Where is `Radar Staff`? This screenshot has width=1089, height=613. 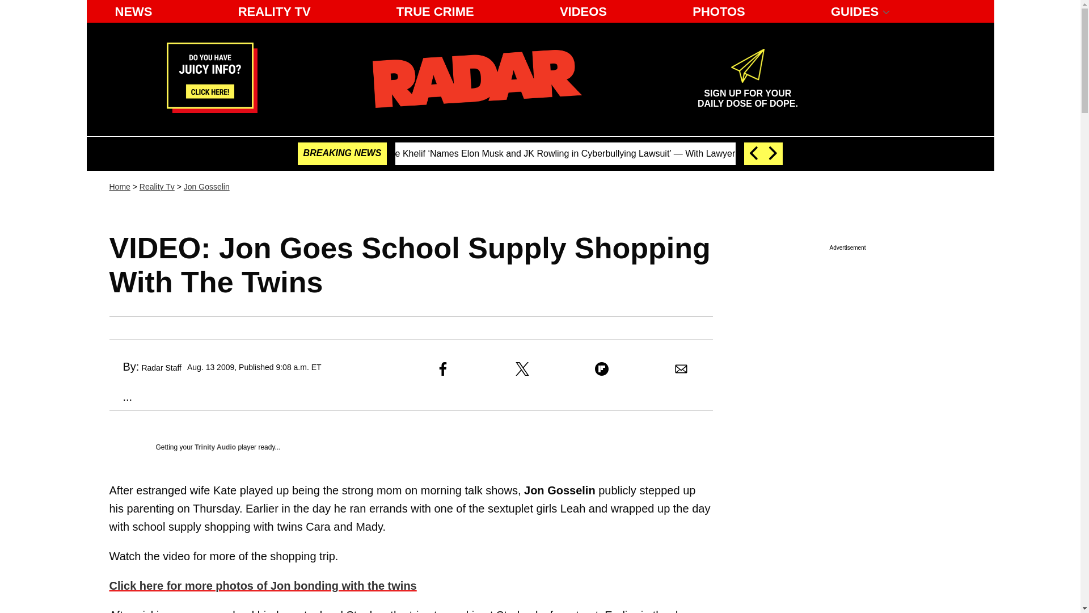 Radar Staff is located at coordinates (161, 368).